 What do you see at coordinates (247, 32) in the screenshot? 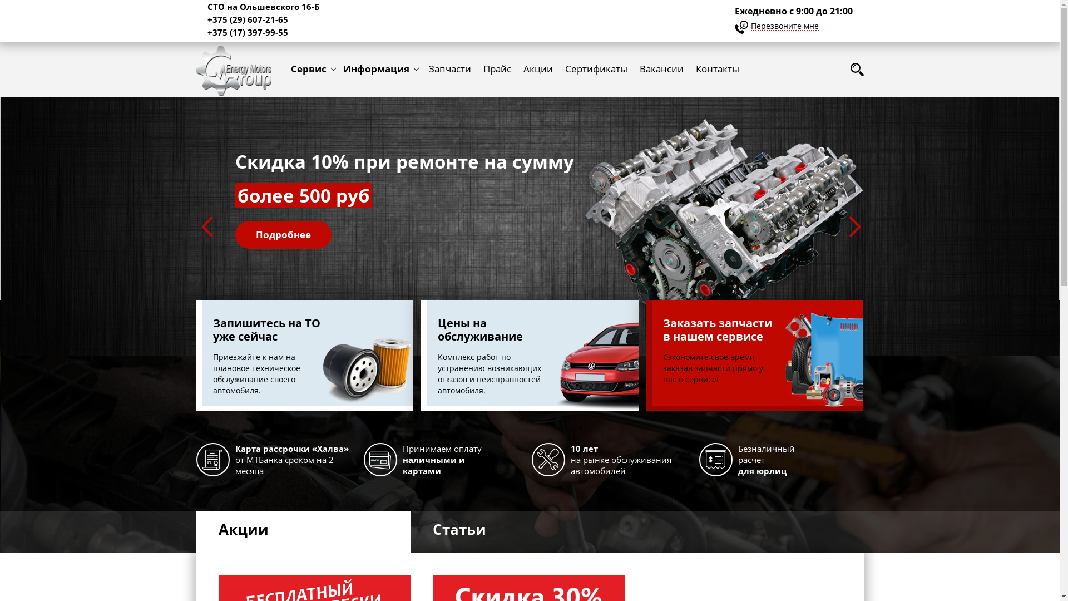
I see `+375 (17) 397-99-55` at bounding box center [247, 32].